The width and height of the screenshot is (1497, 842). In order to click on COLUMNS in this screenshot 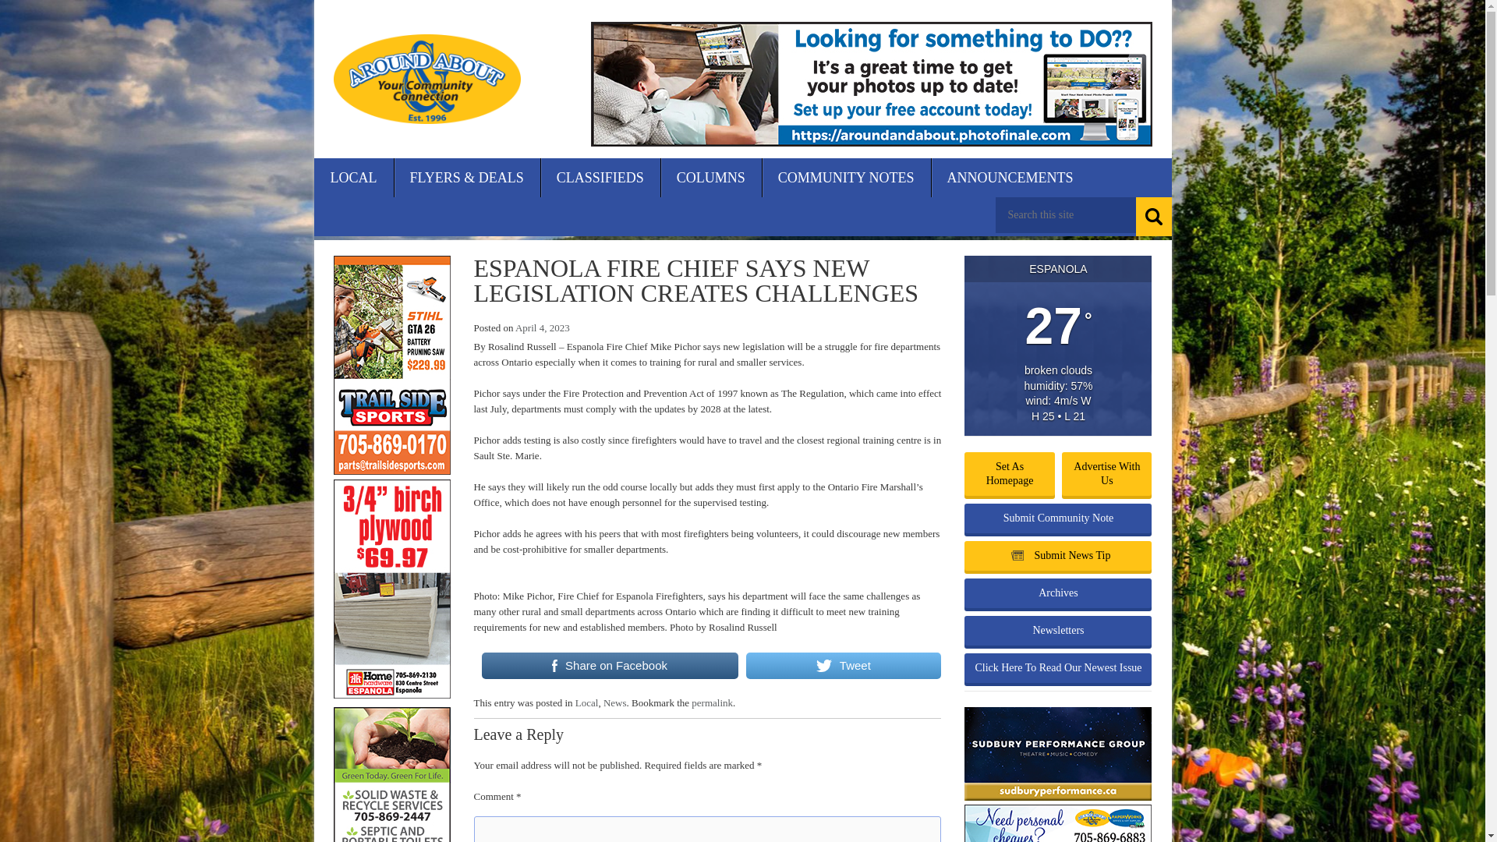, I will do `click(711, 178)`.